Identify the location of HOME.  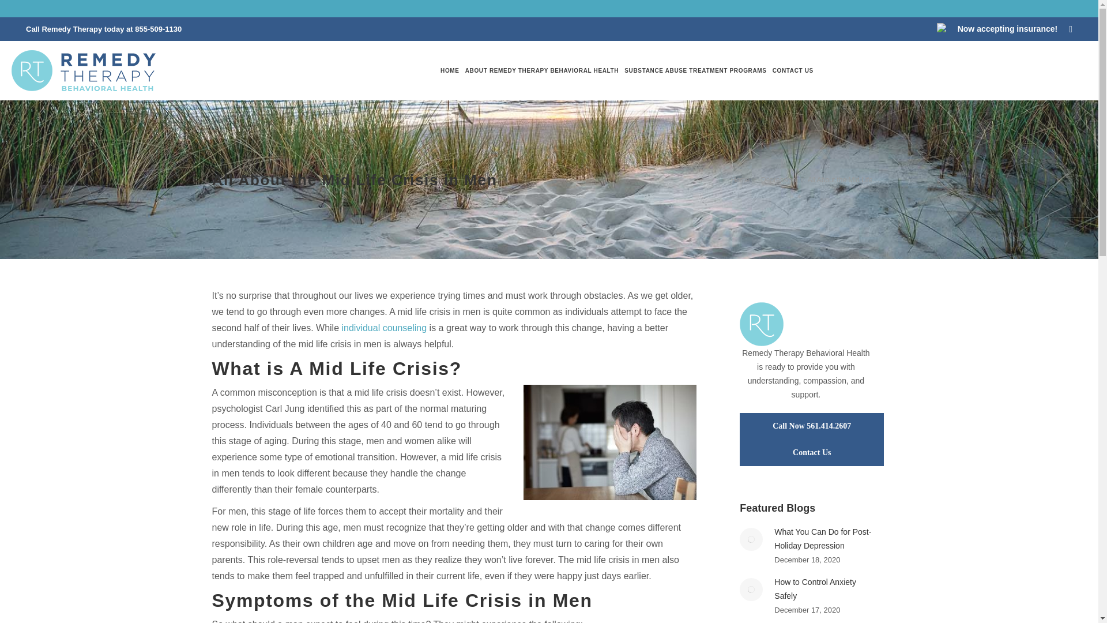
(450, 70).